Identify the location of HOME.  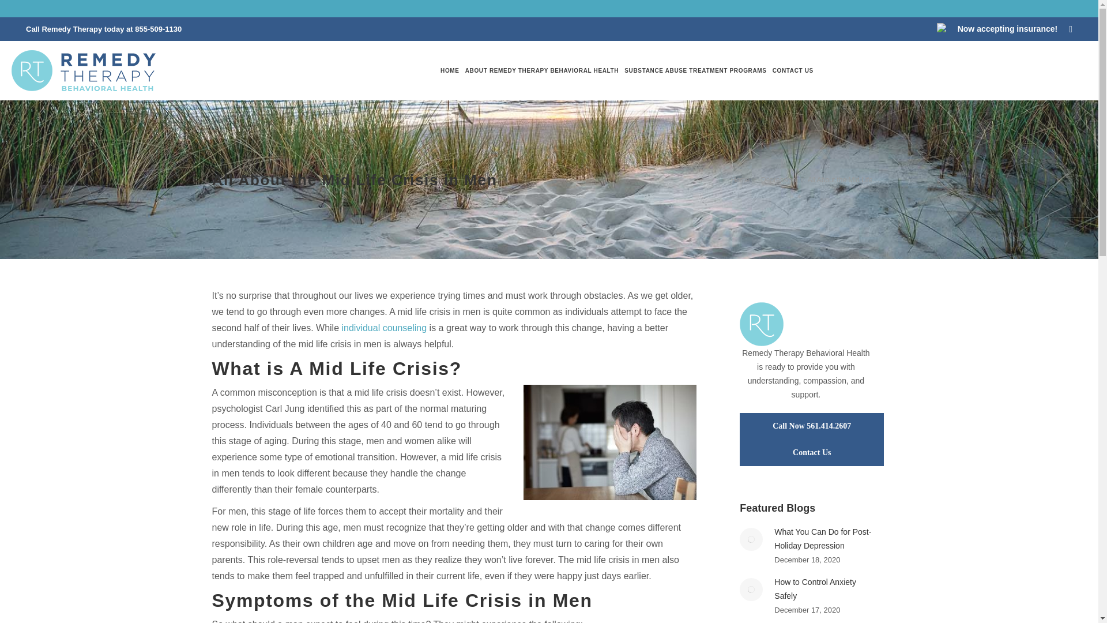
(450, 70).